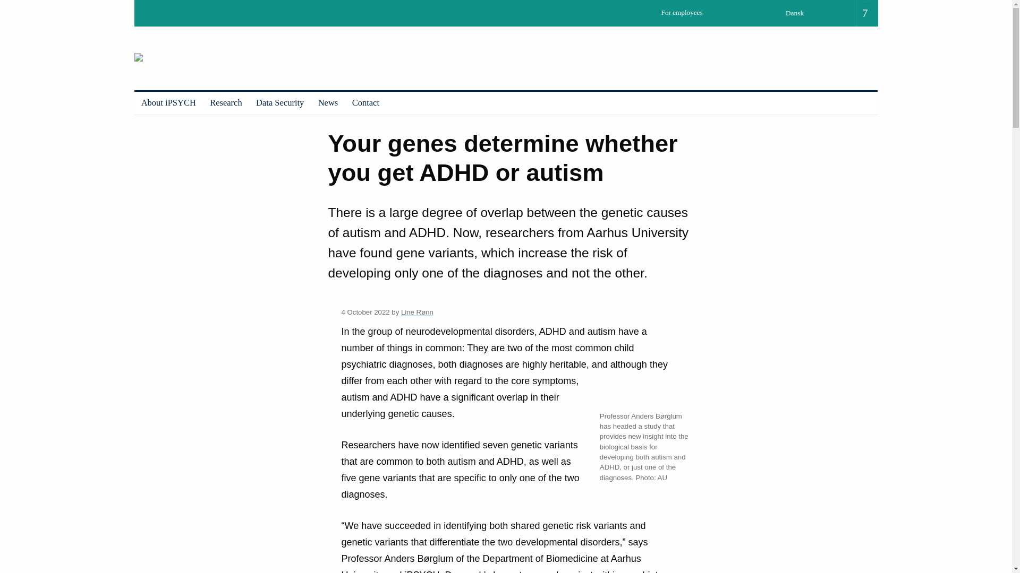 This screenshot has width=1020, height=573. What do you see at coordinates (328, 103) in the screenshot?
I see `News` at bounding box center [328, 103].